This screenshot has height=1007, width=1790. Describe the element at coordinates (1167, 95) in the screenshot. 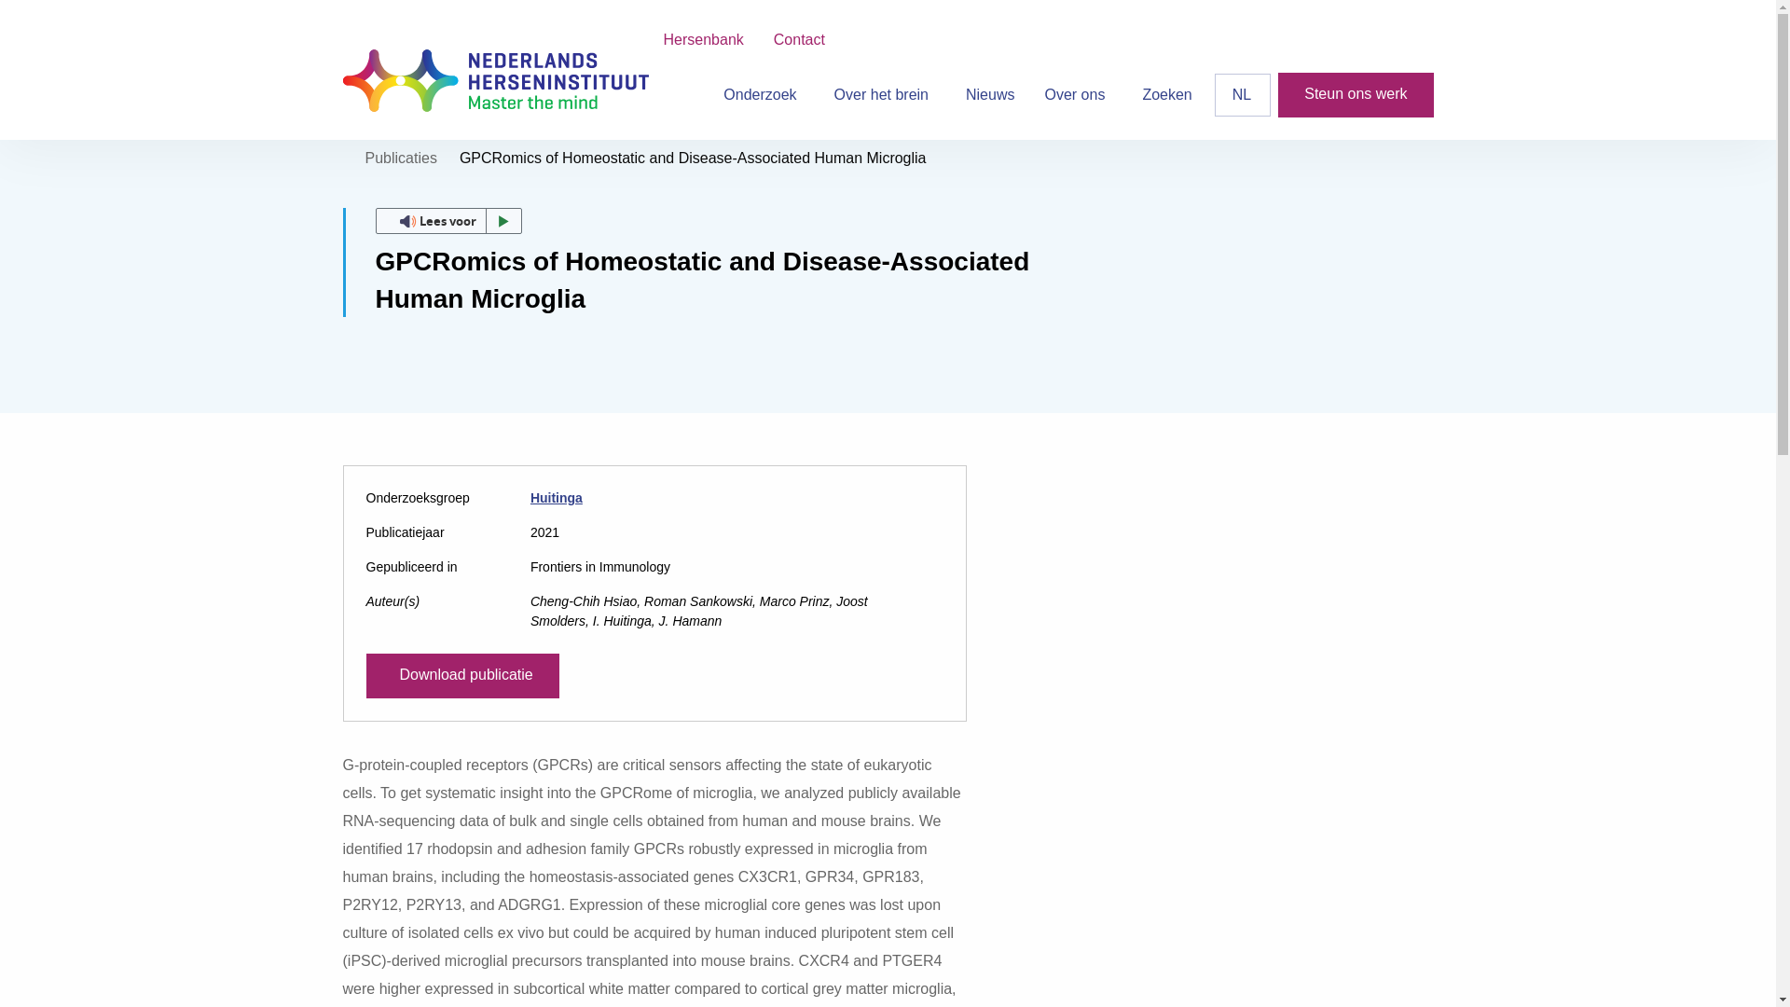

I see `Zoeken` at that location.